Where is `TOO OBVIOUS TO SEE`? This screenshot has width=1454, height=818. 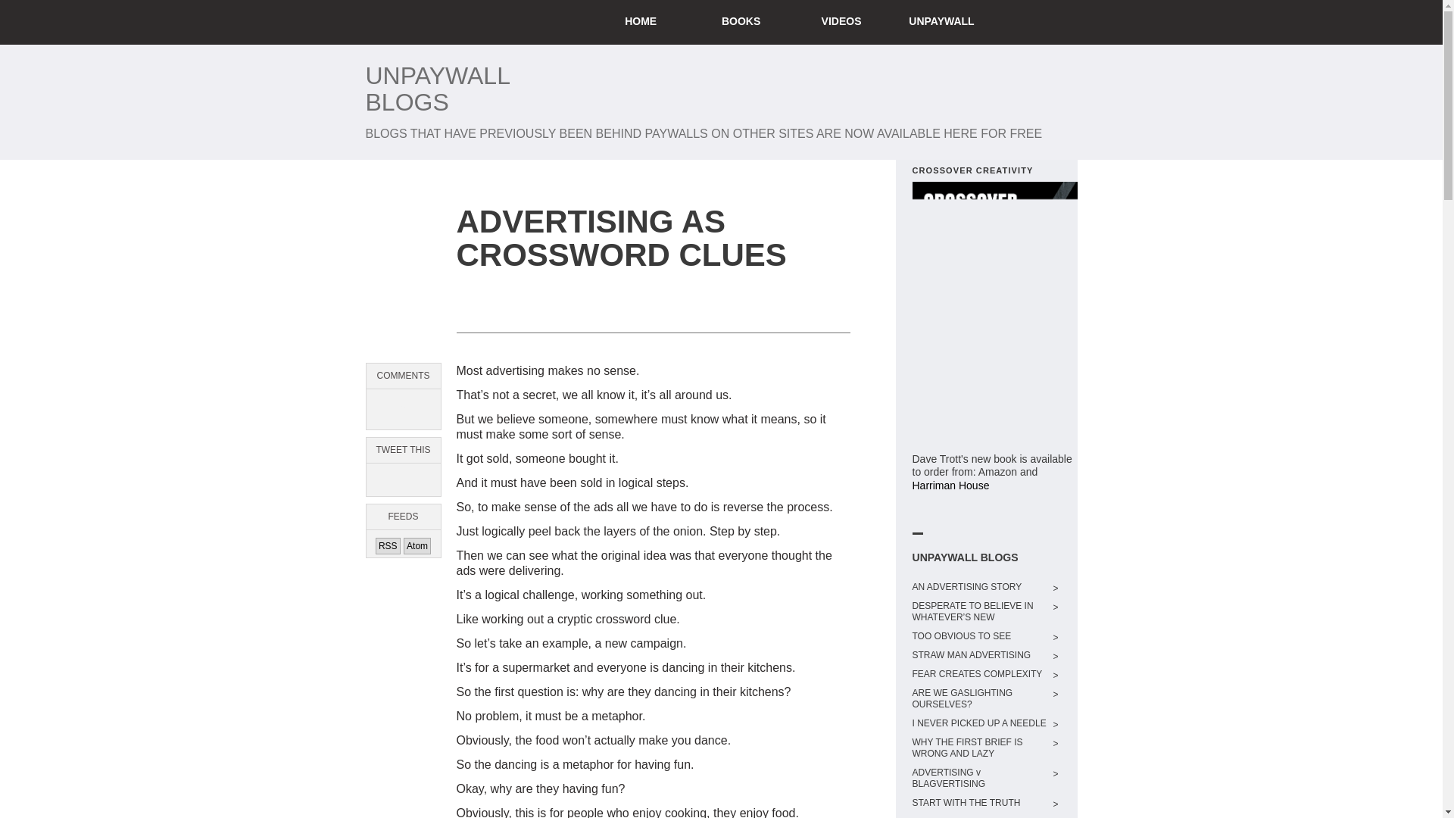 TOO OBVIOUS TO SEE is located at coordinates (980, 636).